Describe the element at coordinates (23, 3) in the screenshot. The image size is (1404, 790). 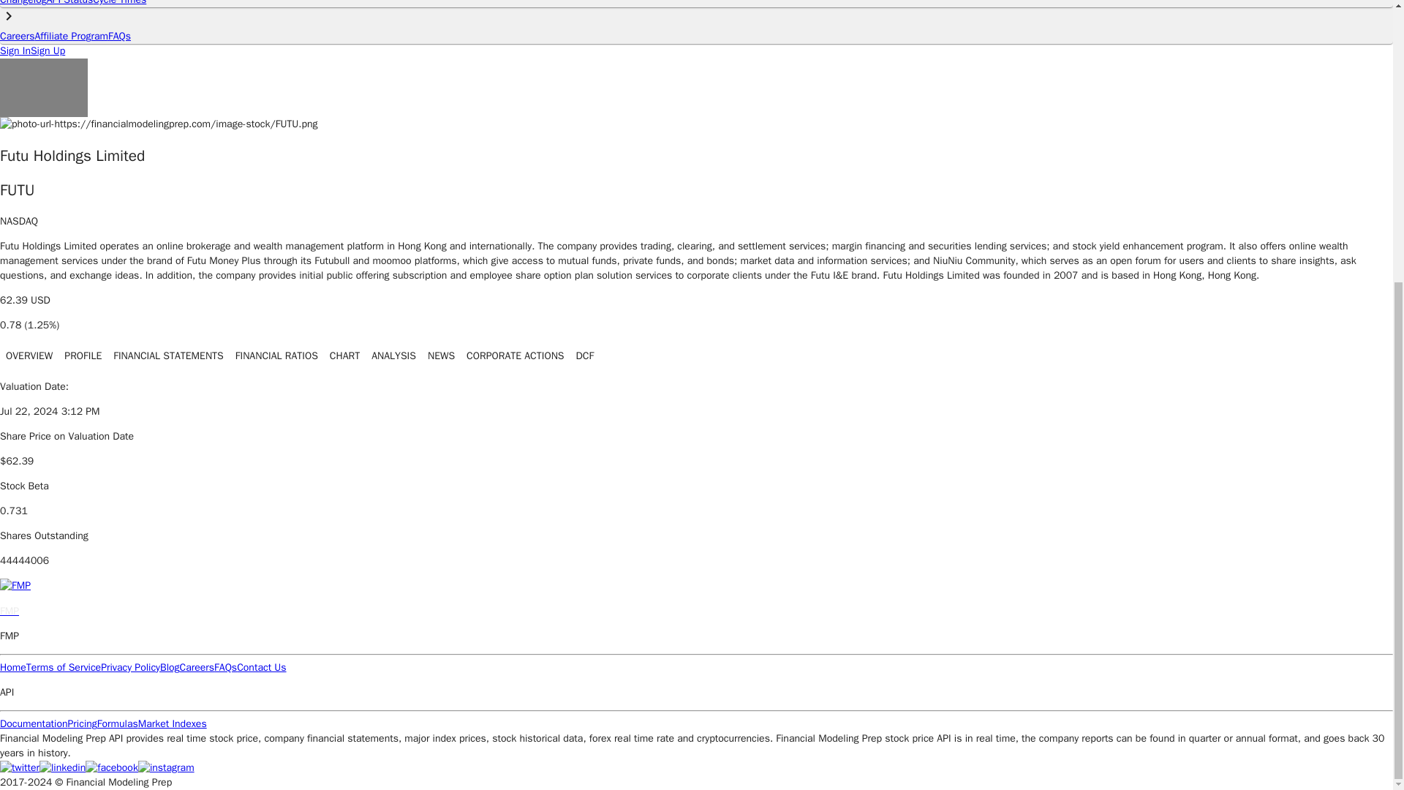
I see `Changelog` at that location.